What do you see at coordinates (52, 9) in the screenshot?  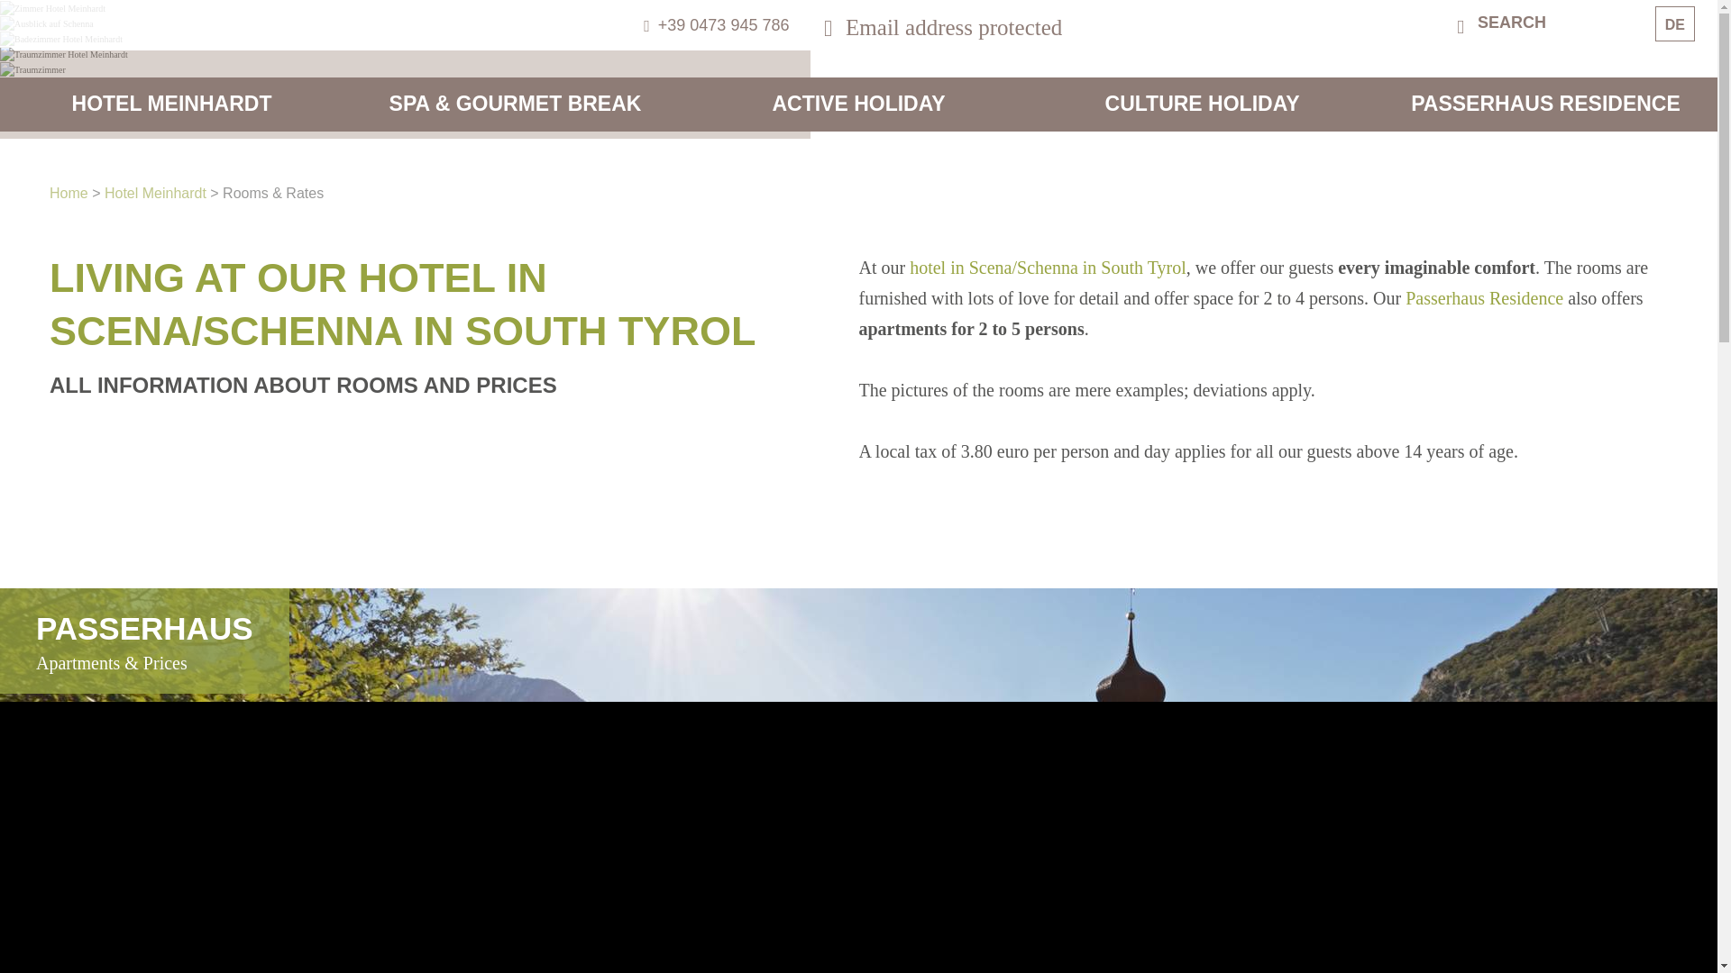 I see `Zimmer Hotel Meinhardt` at bounding box center [52, 9].